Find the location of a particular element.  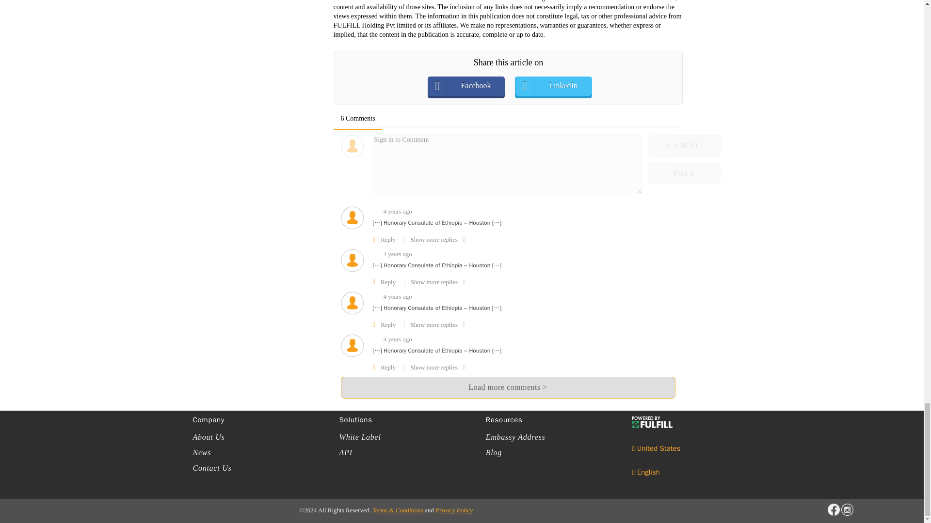

LinkedIn is located at coordinates (562, 86).